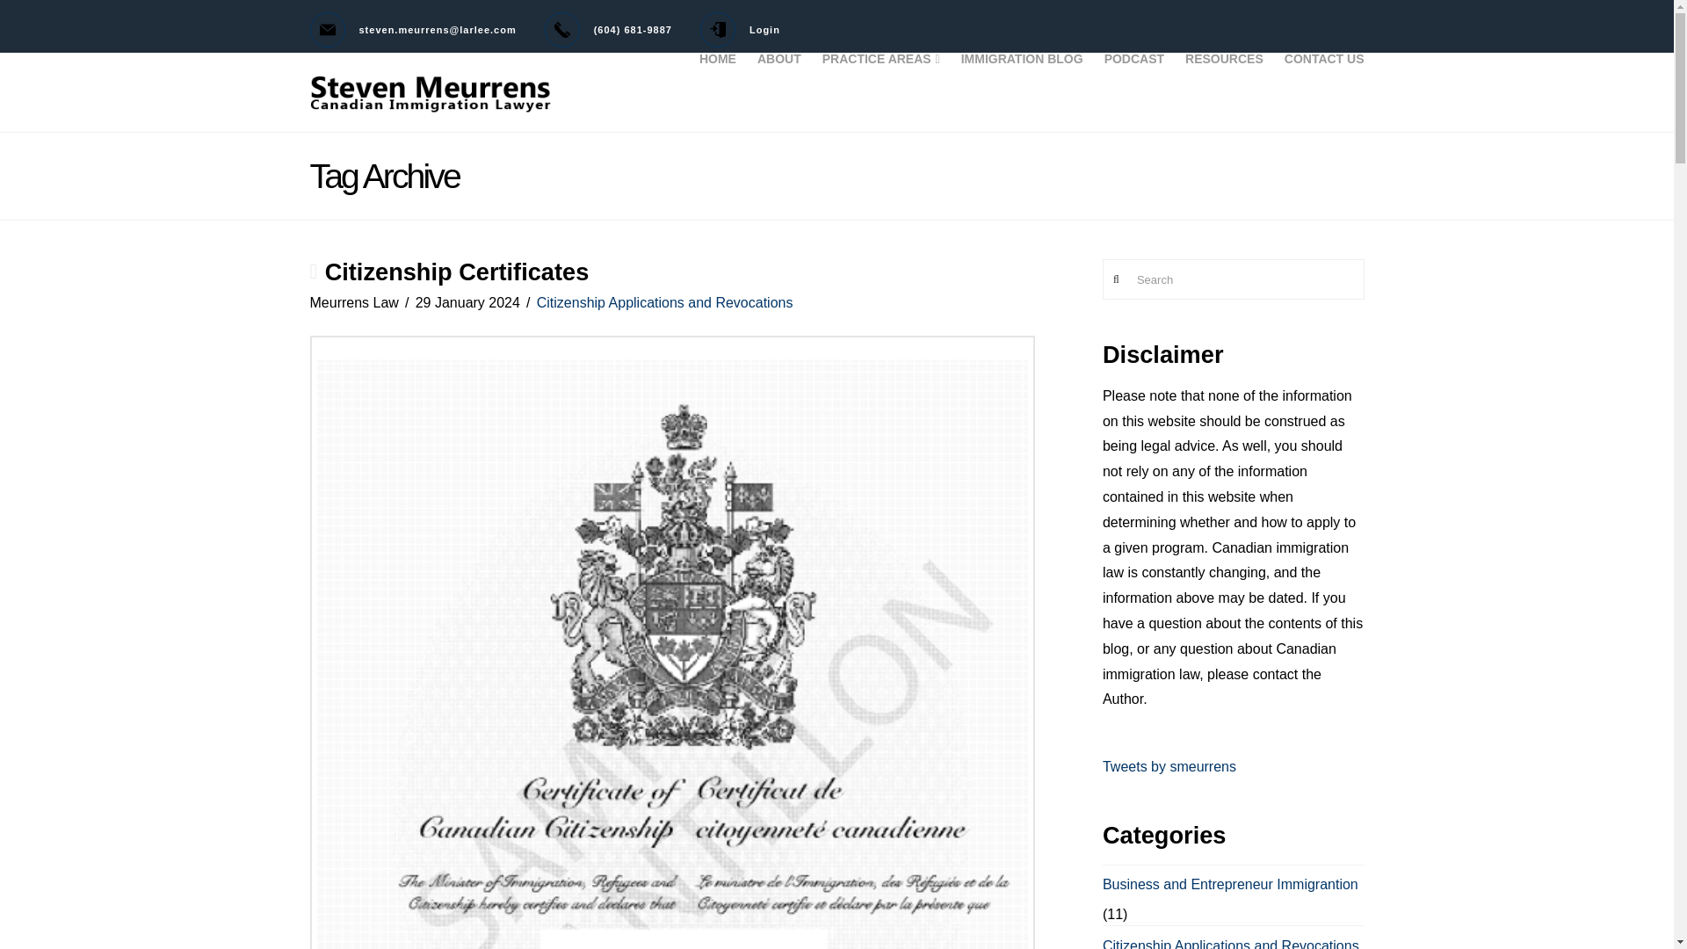  Describe the element at coordinates (457, 272) in the screenshot. I see `Citizenship Certificates` at that location.